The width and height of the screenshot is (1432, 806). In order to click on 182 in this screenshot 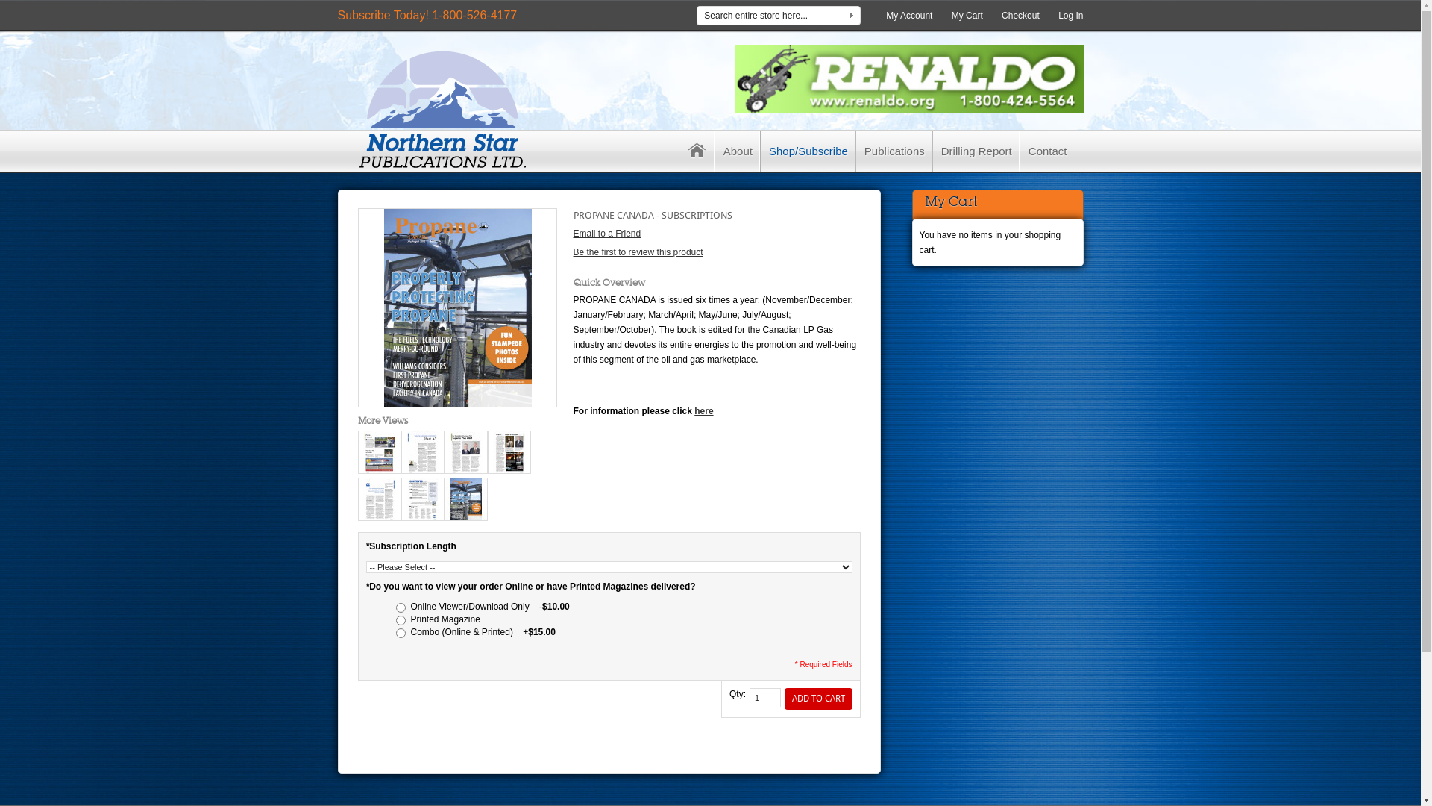, I will do `click(400, 633)`.